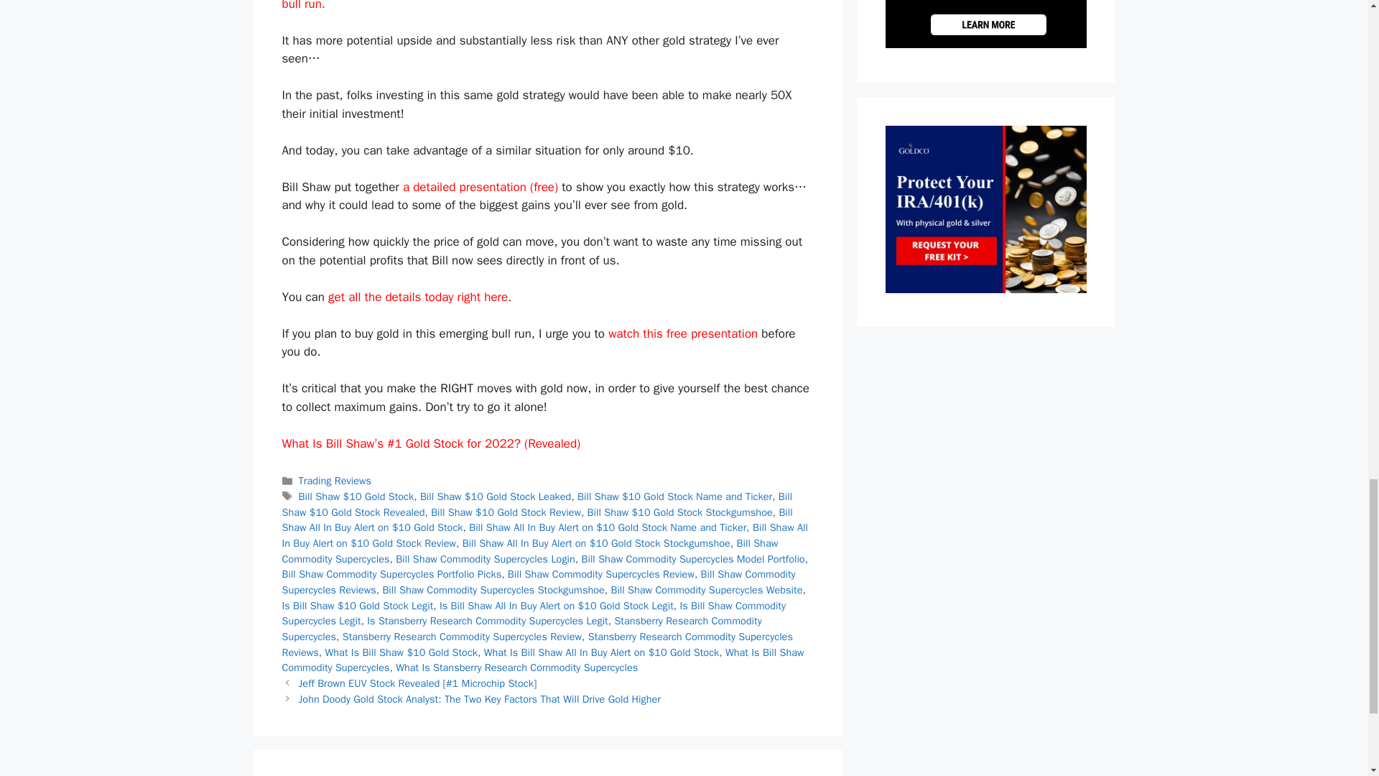  I want to click on watch this free presentation, so click(682, 333).